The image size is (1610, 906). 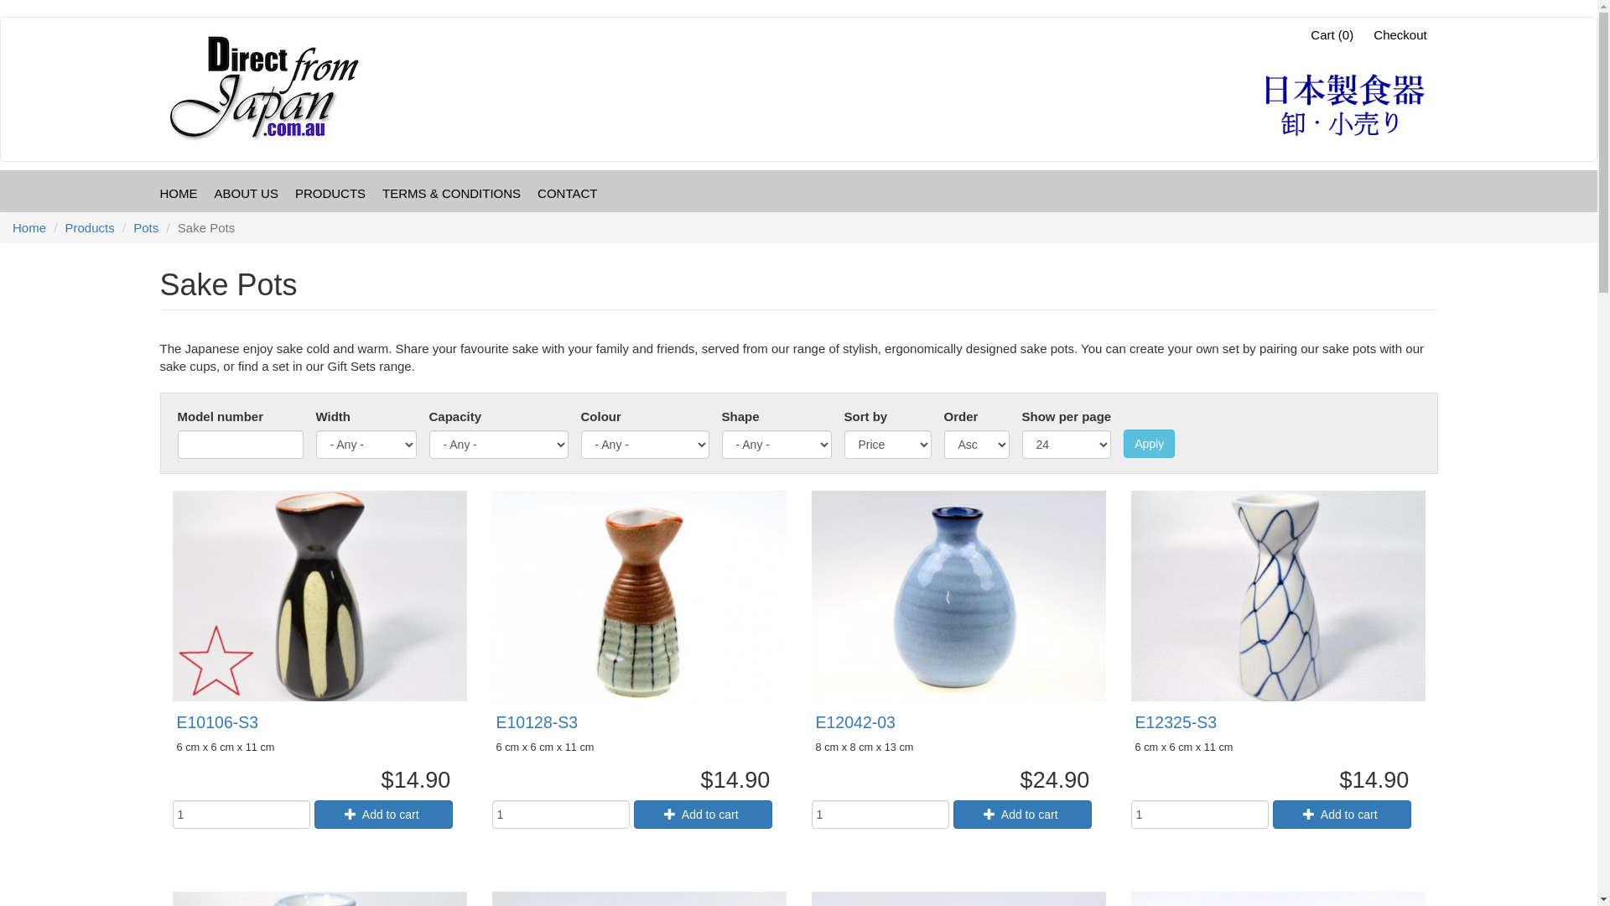 What do you see at coordinates (178, 193) in the screenshot?
I see `HOME` at bounding box center [178, 193].